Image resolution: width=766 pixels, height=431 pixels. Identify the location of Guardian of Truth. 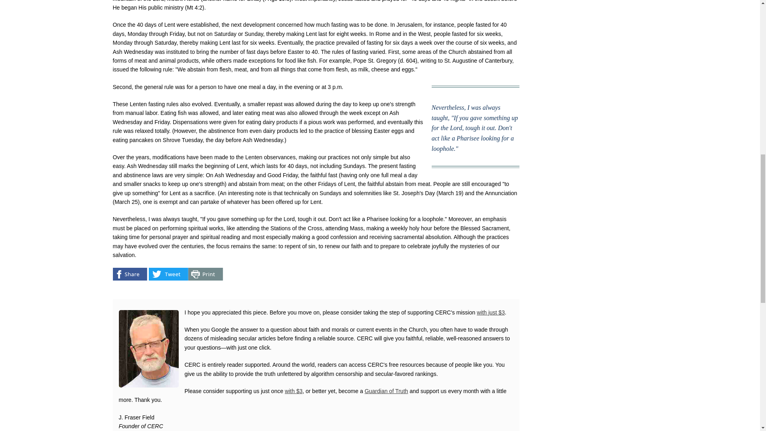
(386, 391).